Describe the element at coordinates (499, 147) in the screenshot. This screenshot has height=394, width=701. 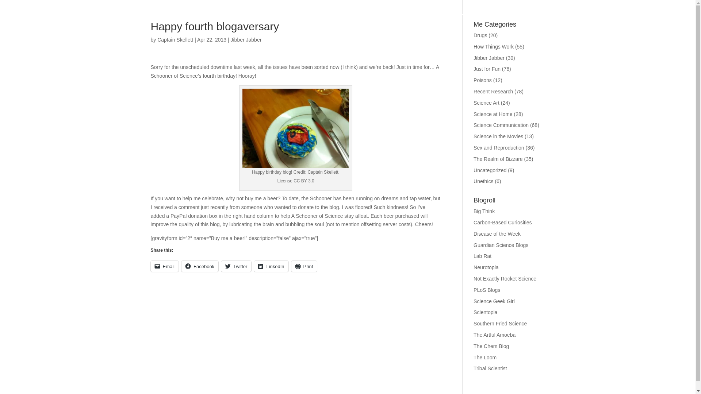
I see `Sex and Reproduction` at that location.